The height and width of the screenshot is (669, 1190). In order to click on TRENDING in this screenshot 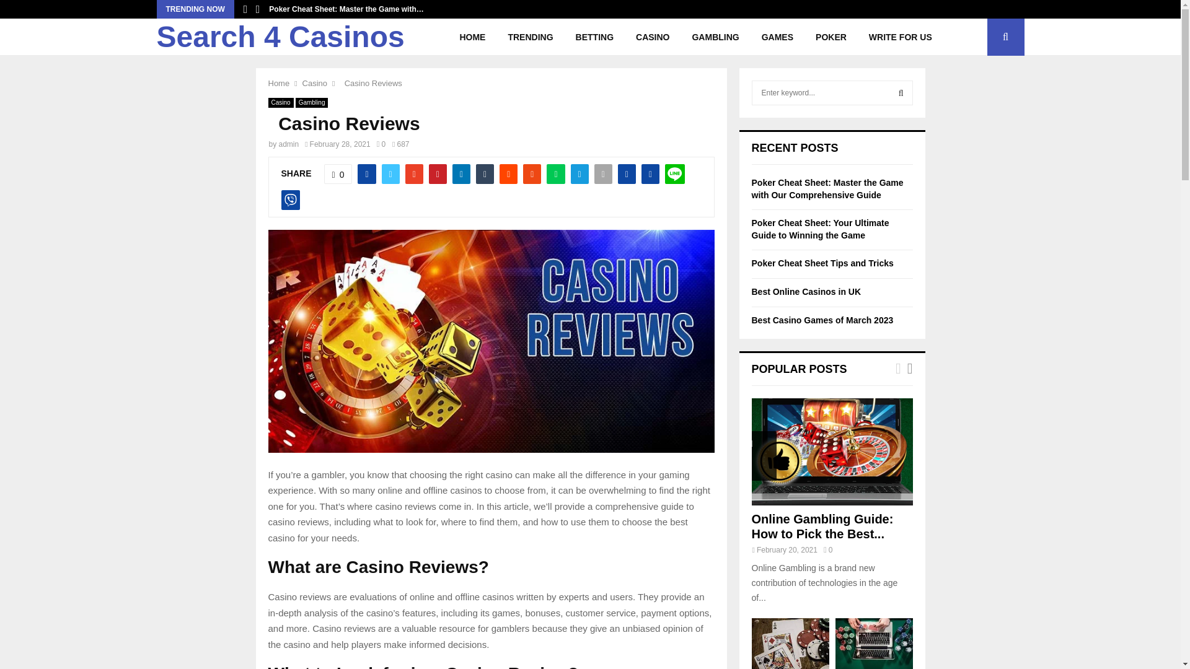, I will do `click(530, 37)`.